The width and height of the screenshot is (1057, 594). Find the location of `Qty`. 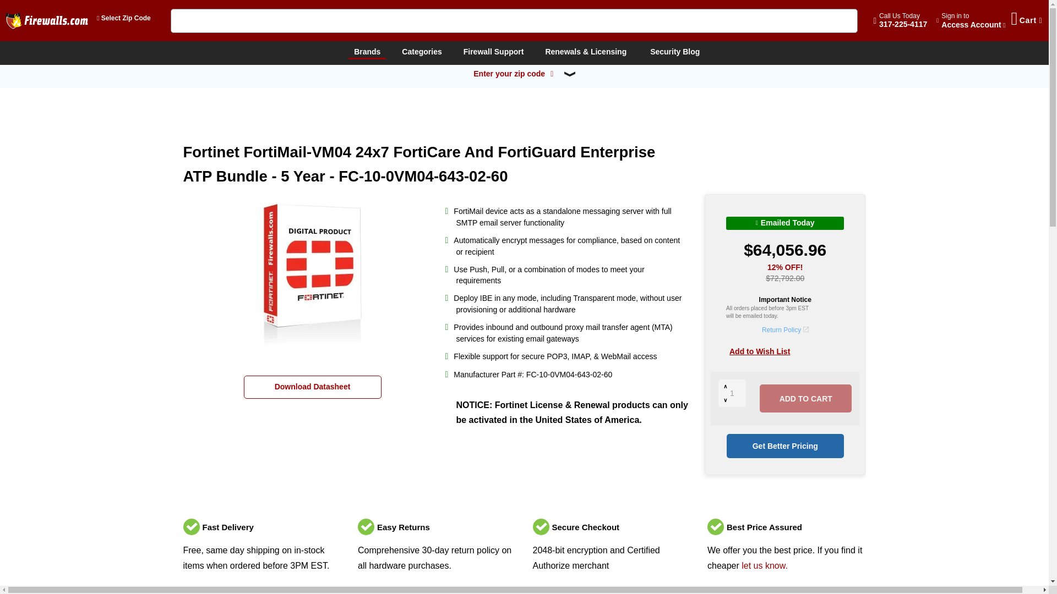

Qty is located at coordinates (806, 398).